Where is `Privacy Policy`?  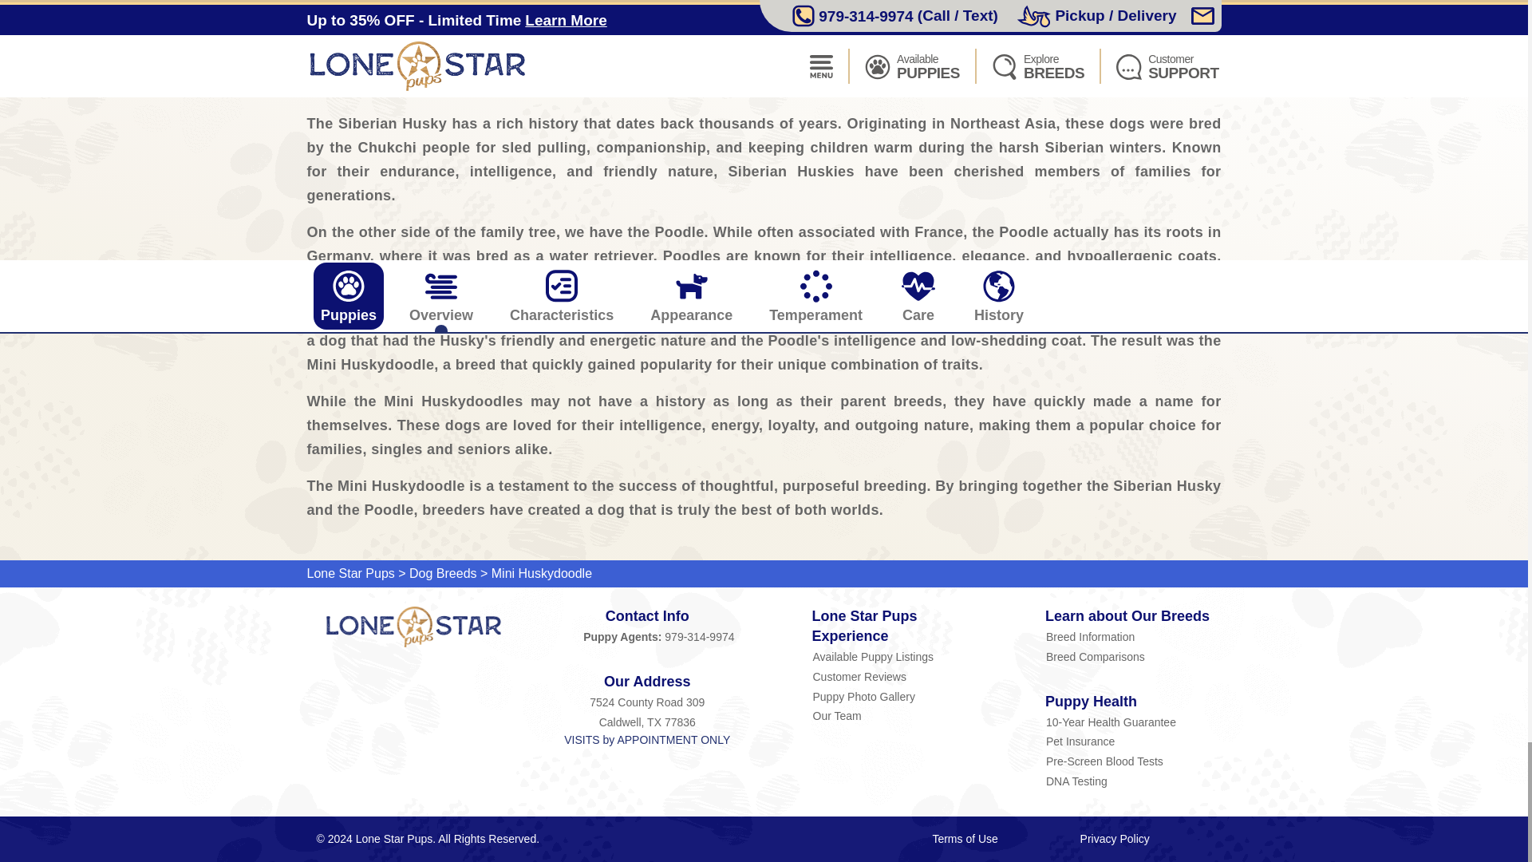 Privacy Policy is located at coordinates (1114, 839).